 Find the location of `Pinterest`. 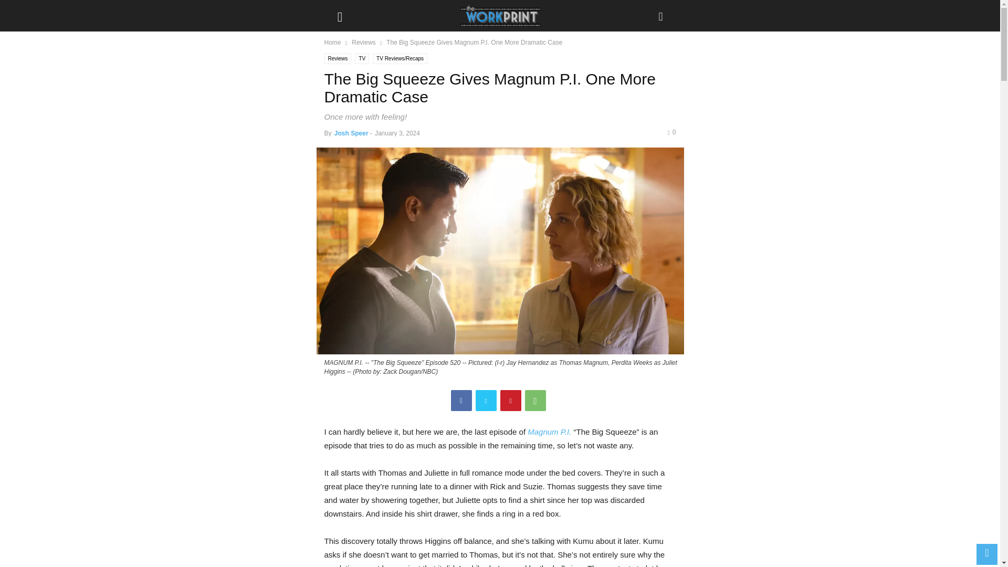

Pinterest is located at coordinates (510, 401).